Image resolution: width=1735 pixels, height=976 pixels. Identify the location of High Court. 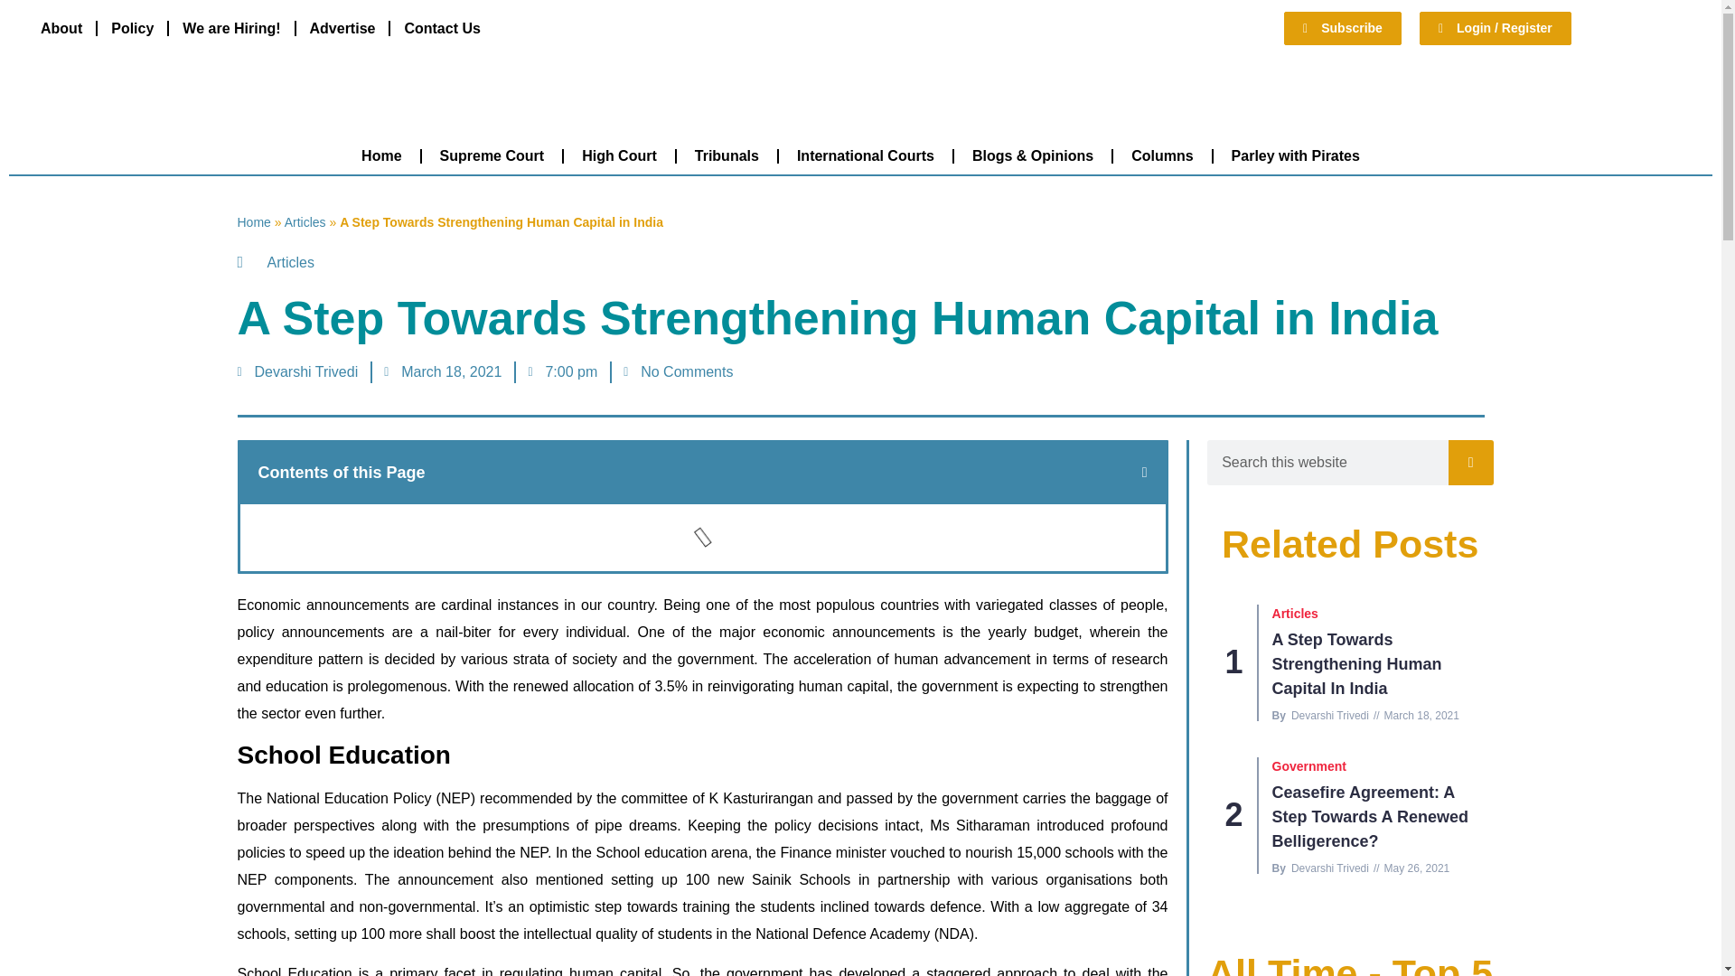
(619, 155).